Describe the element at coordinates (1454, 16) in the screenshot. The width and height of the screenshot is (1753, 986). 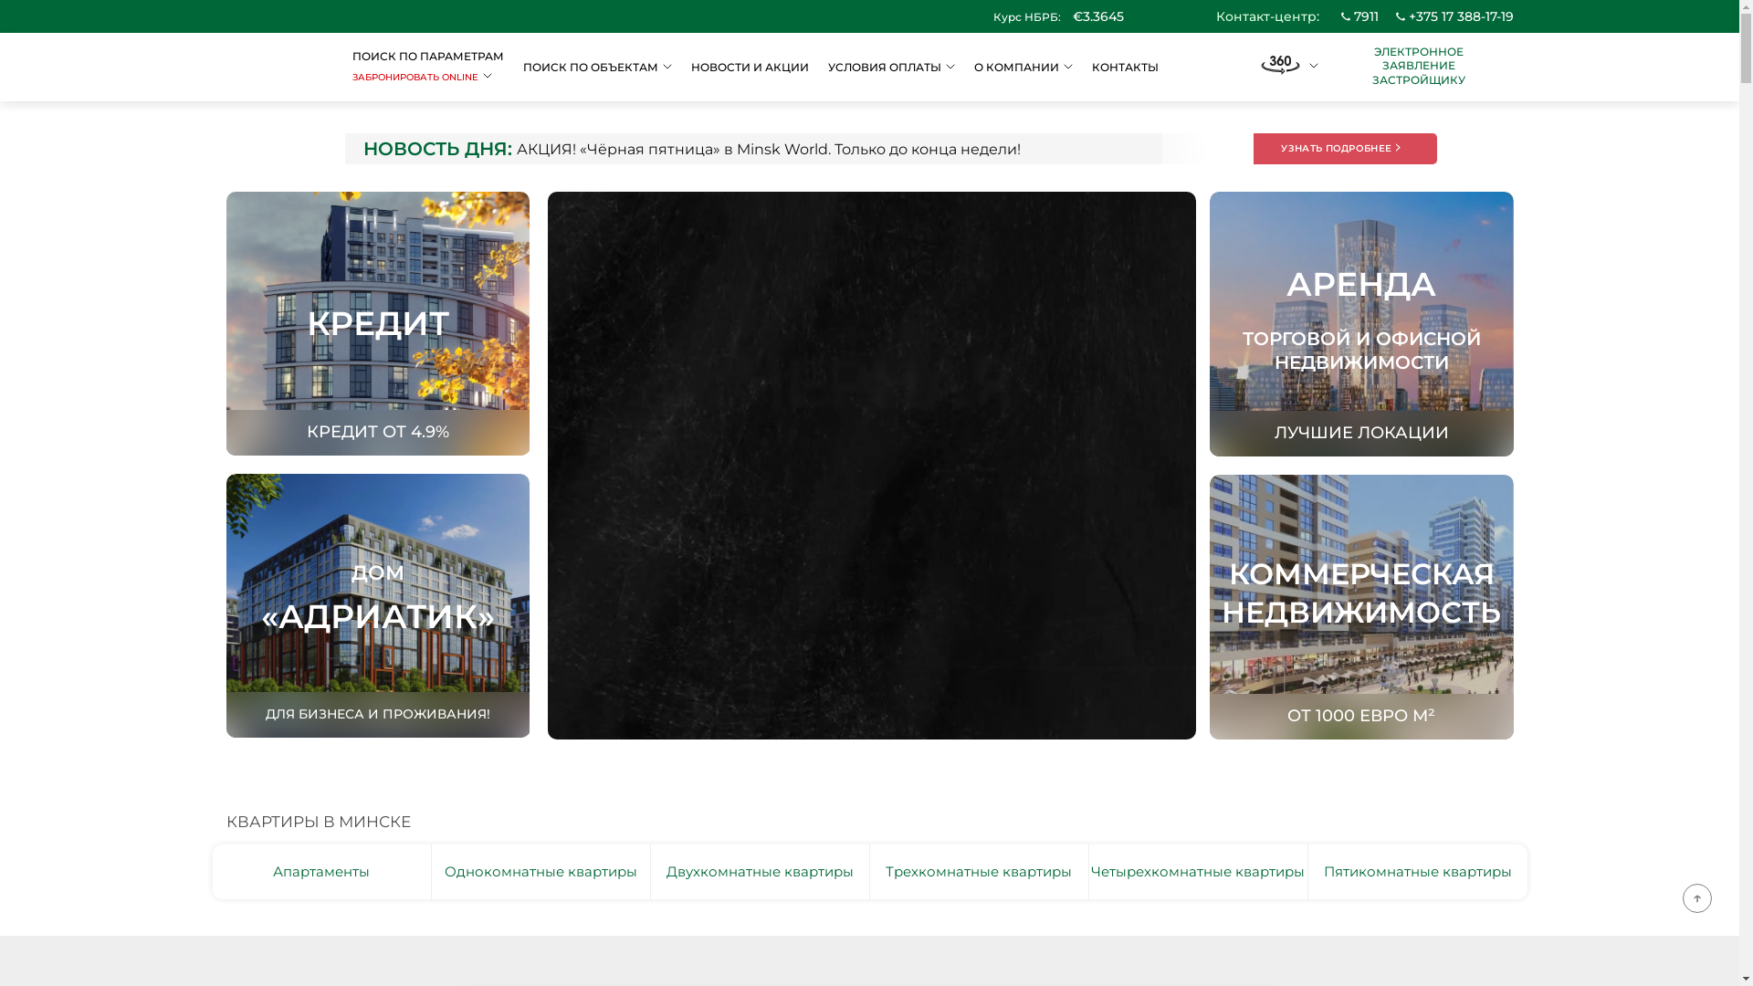
I see `+375 17 388-17-19` at that location.